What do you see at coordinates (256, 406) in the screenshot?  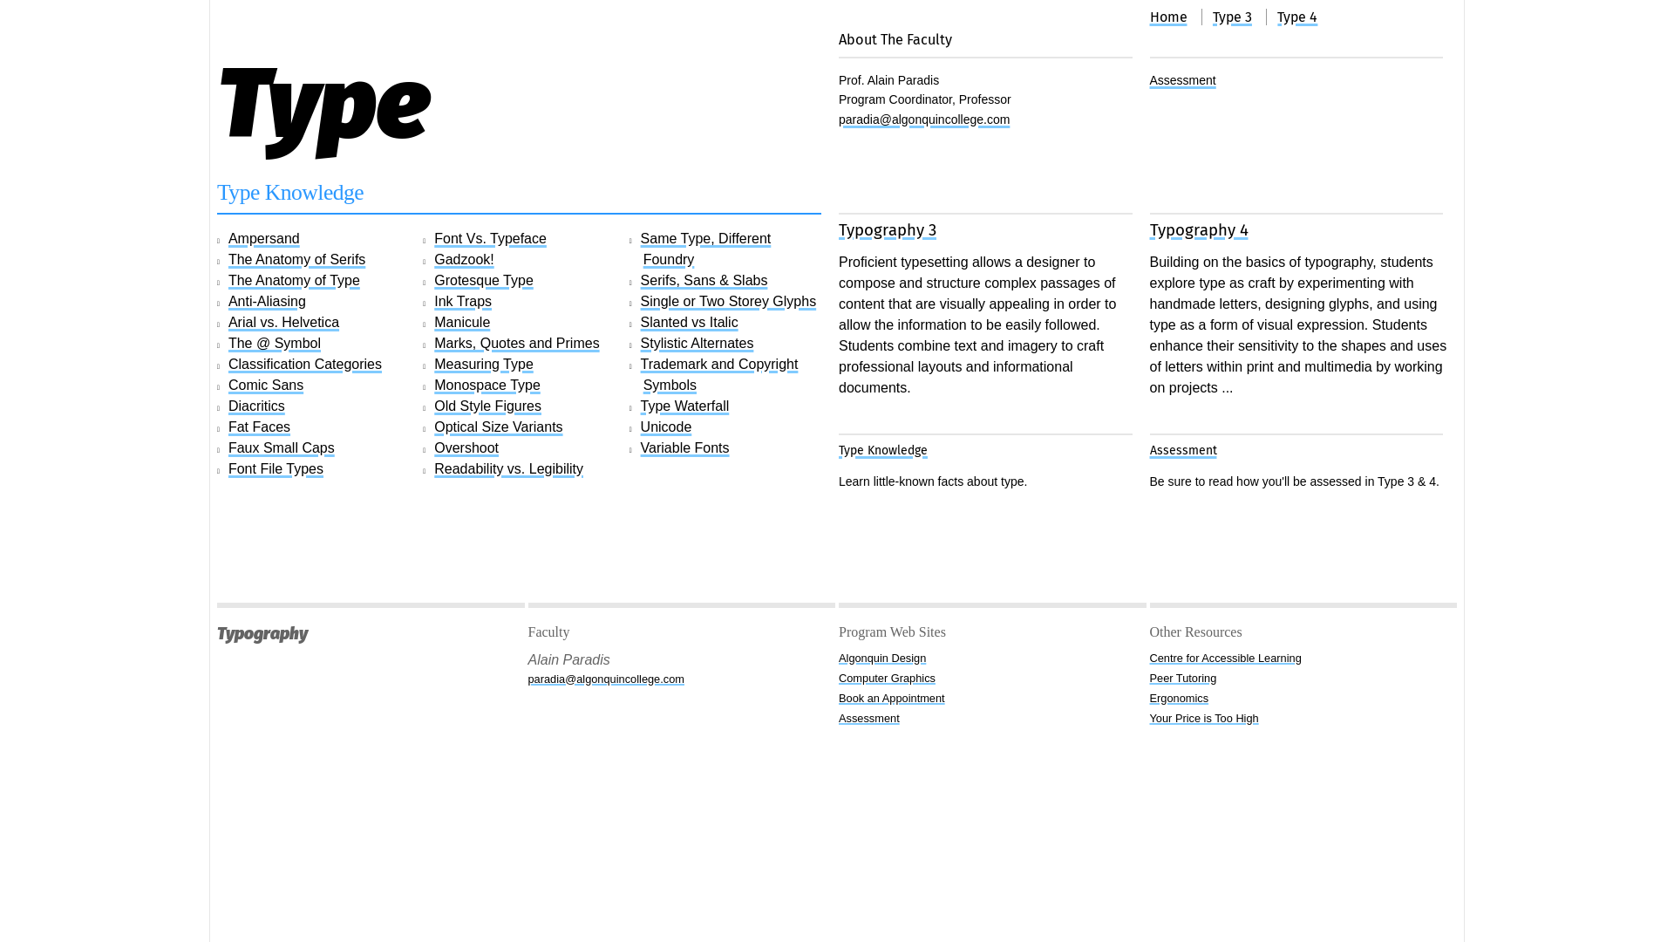 I see `Diacritics` at bounding box center [256, 406].